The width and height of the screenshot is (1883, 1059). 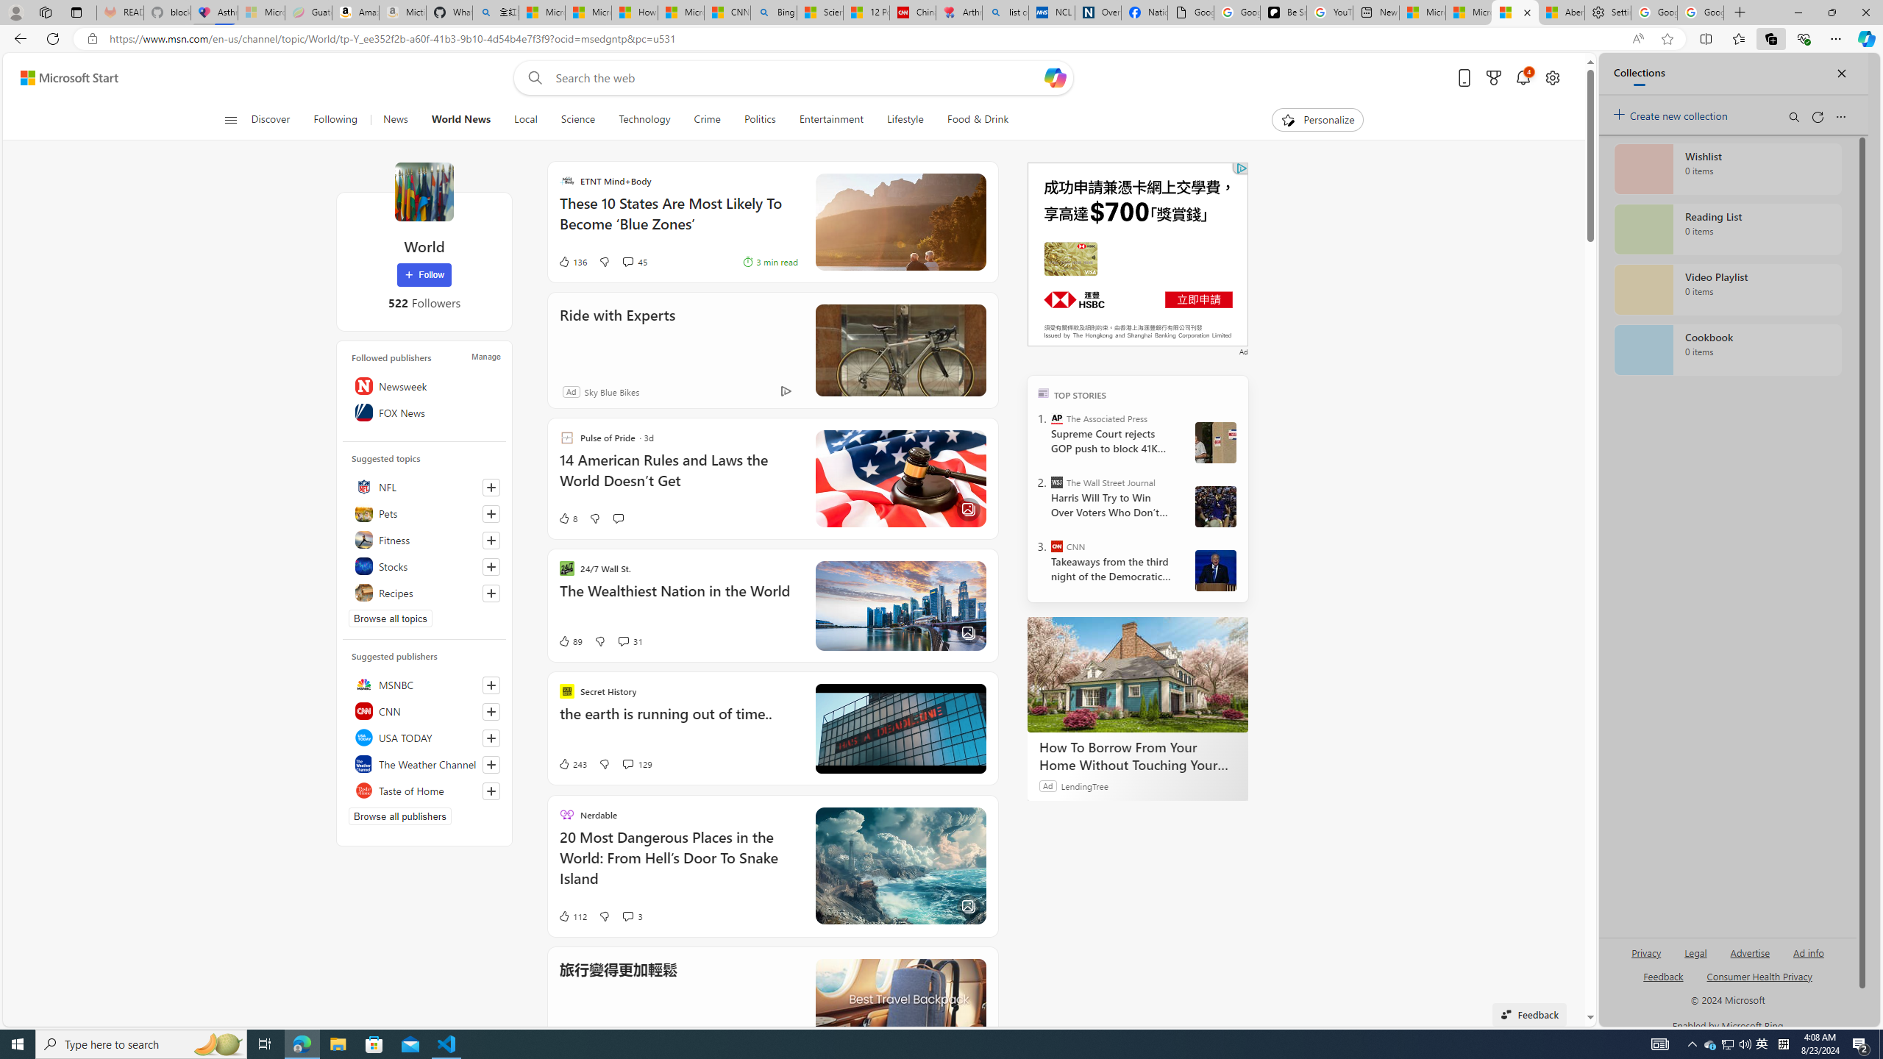 I want to click on 112 Like, so click(x=572, y=916).